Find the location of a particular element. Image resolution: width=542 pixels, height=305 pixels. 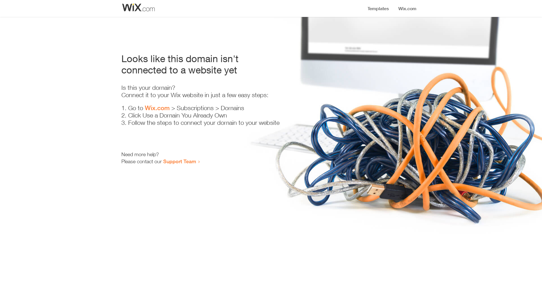

Support Team is located at coordinates (180, 161).